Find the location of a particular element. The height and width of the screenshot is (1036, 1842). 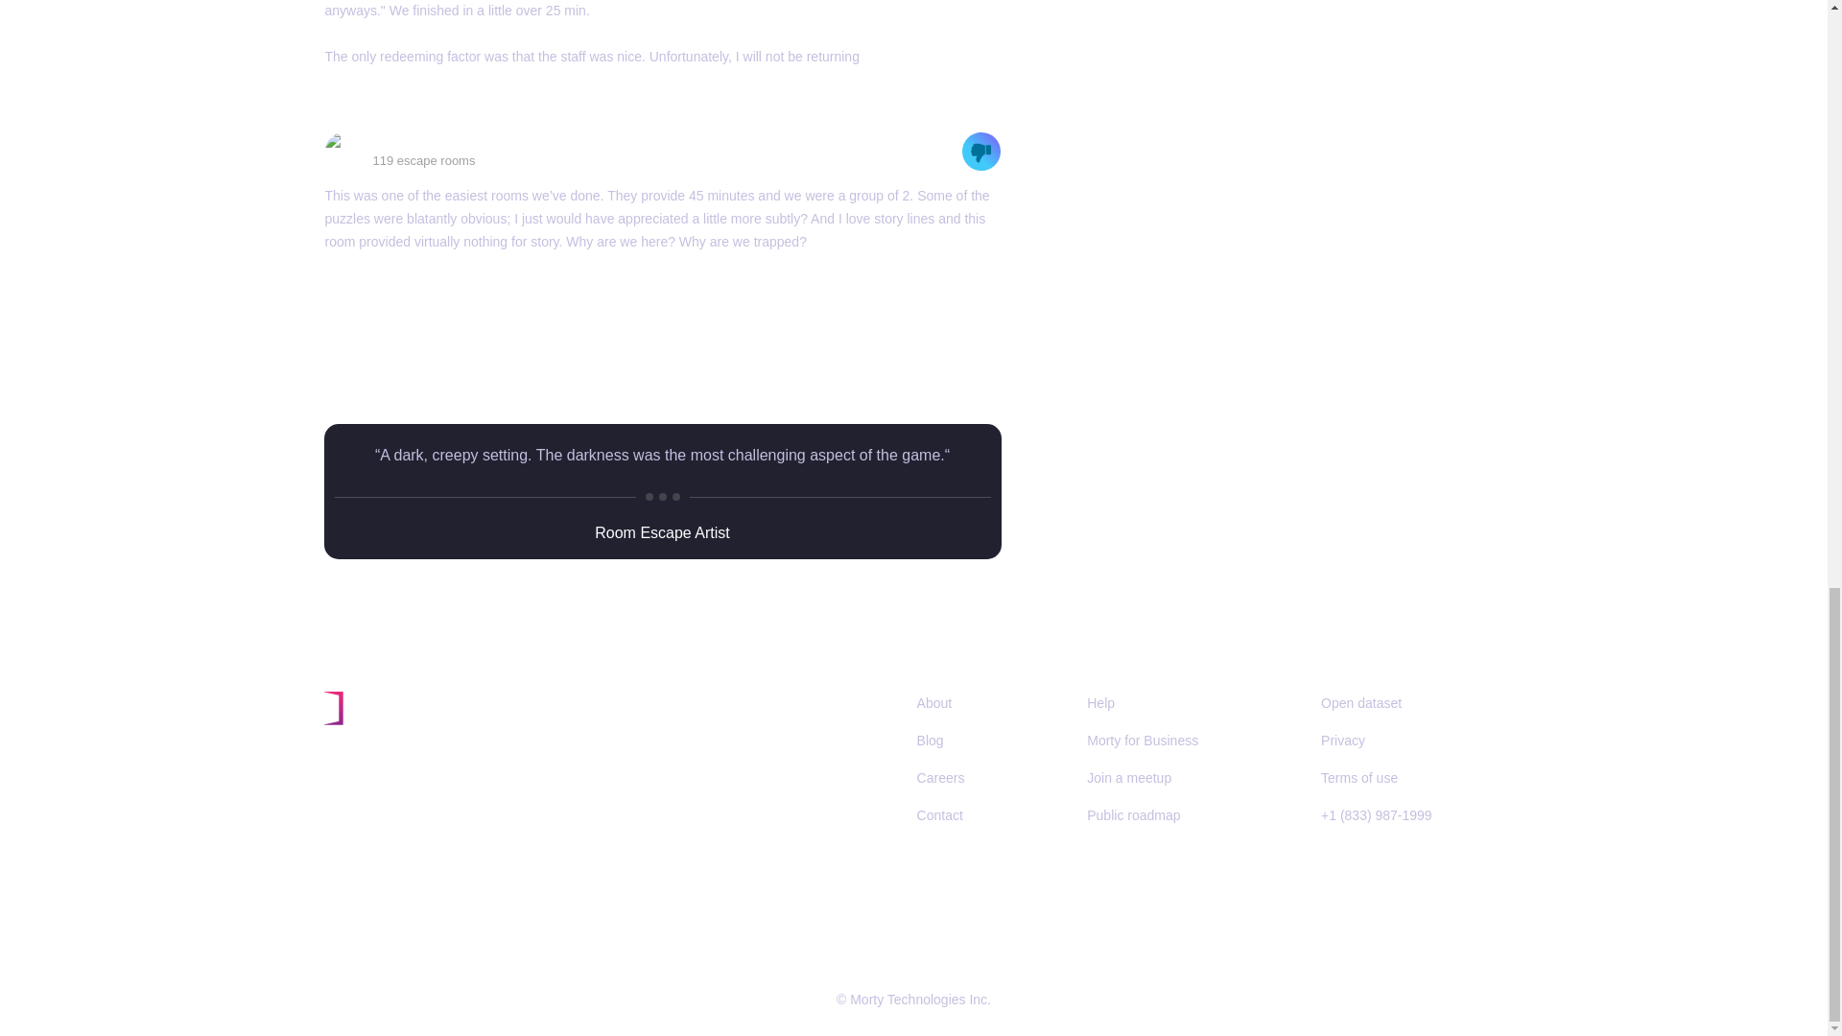

theatlescapecouple is located at coordinates (437, 141).